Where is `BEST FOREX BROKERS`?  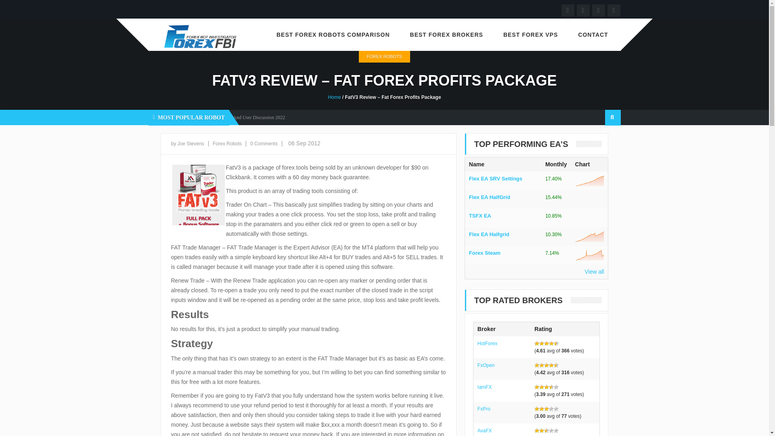 BEST FOREX BROKERS is located at coordinates (446, 35).